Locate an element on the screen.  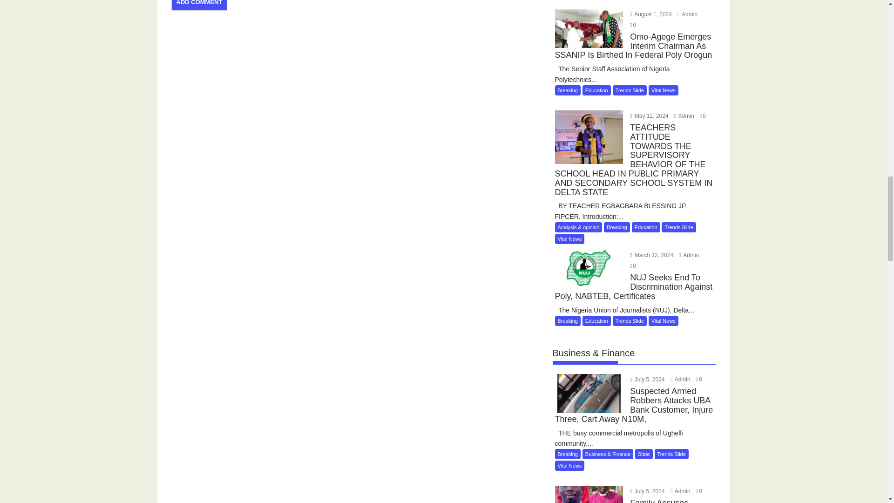
Add Comment is located at coordinates (199, 5).